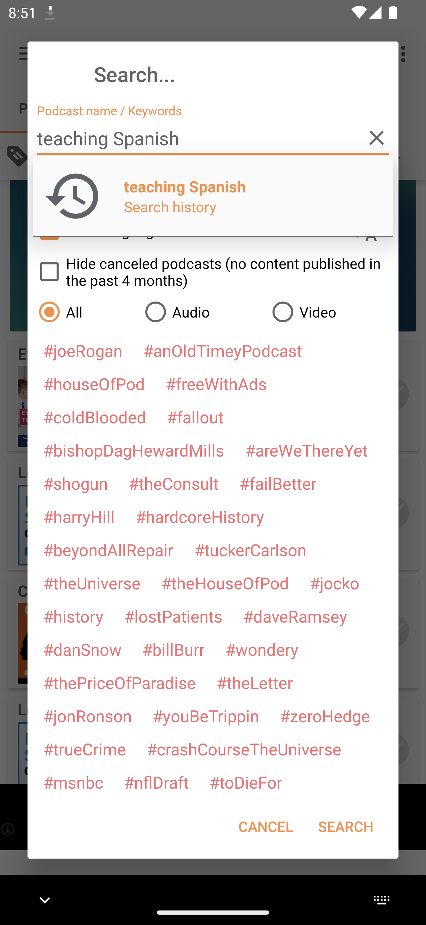 The image size is (426, 925). What do you see at coordinates (79, 516) in the screenshot?
I see `#harryHill` at bounding box center [79, 516].